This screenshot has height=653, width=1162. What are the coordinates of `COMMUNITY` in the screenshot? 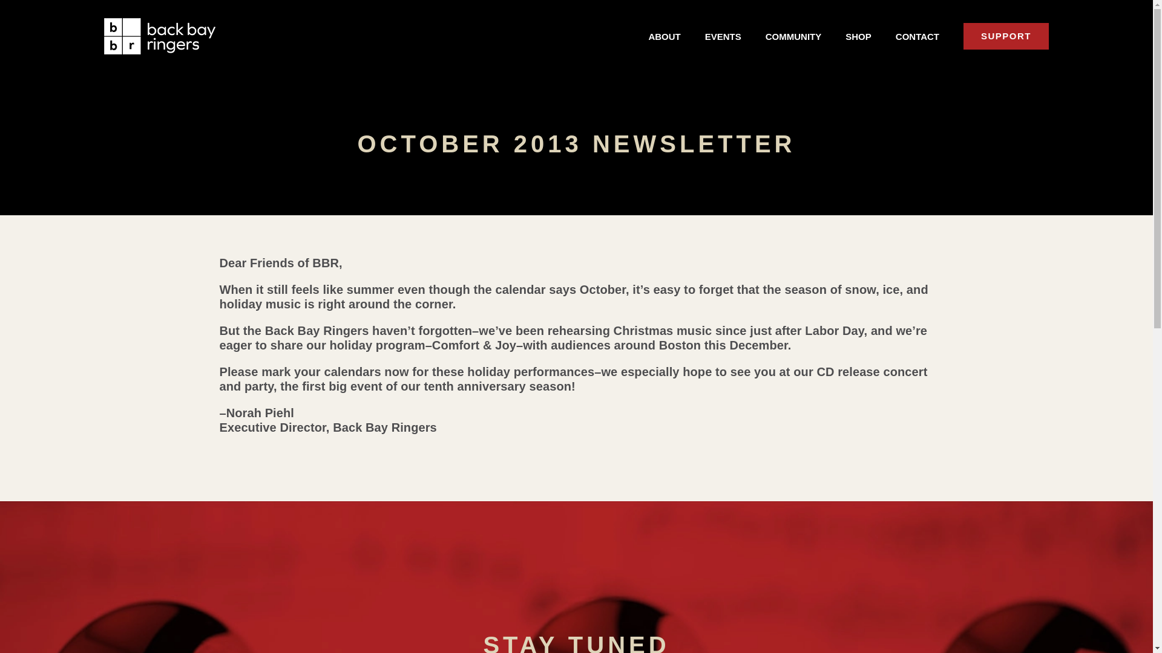 It's located at (793, 36).